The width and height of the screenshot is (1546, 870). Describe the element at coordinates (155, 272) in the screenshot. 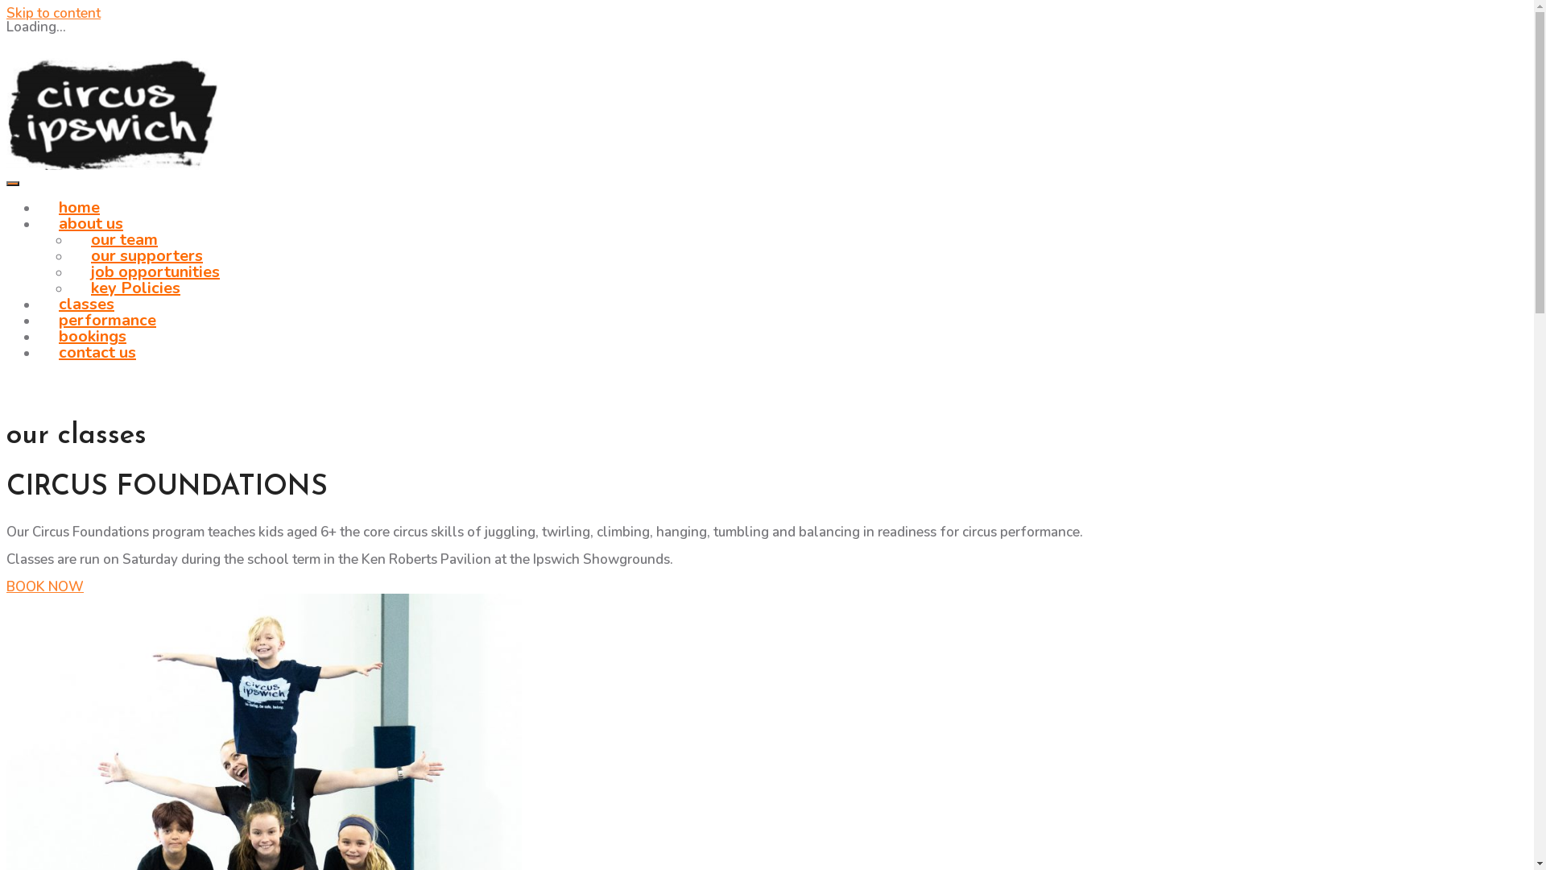

I see `job opportunities` at that location.